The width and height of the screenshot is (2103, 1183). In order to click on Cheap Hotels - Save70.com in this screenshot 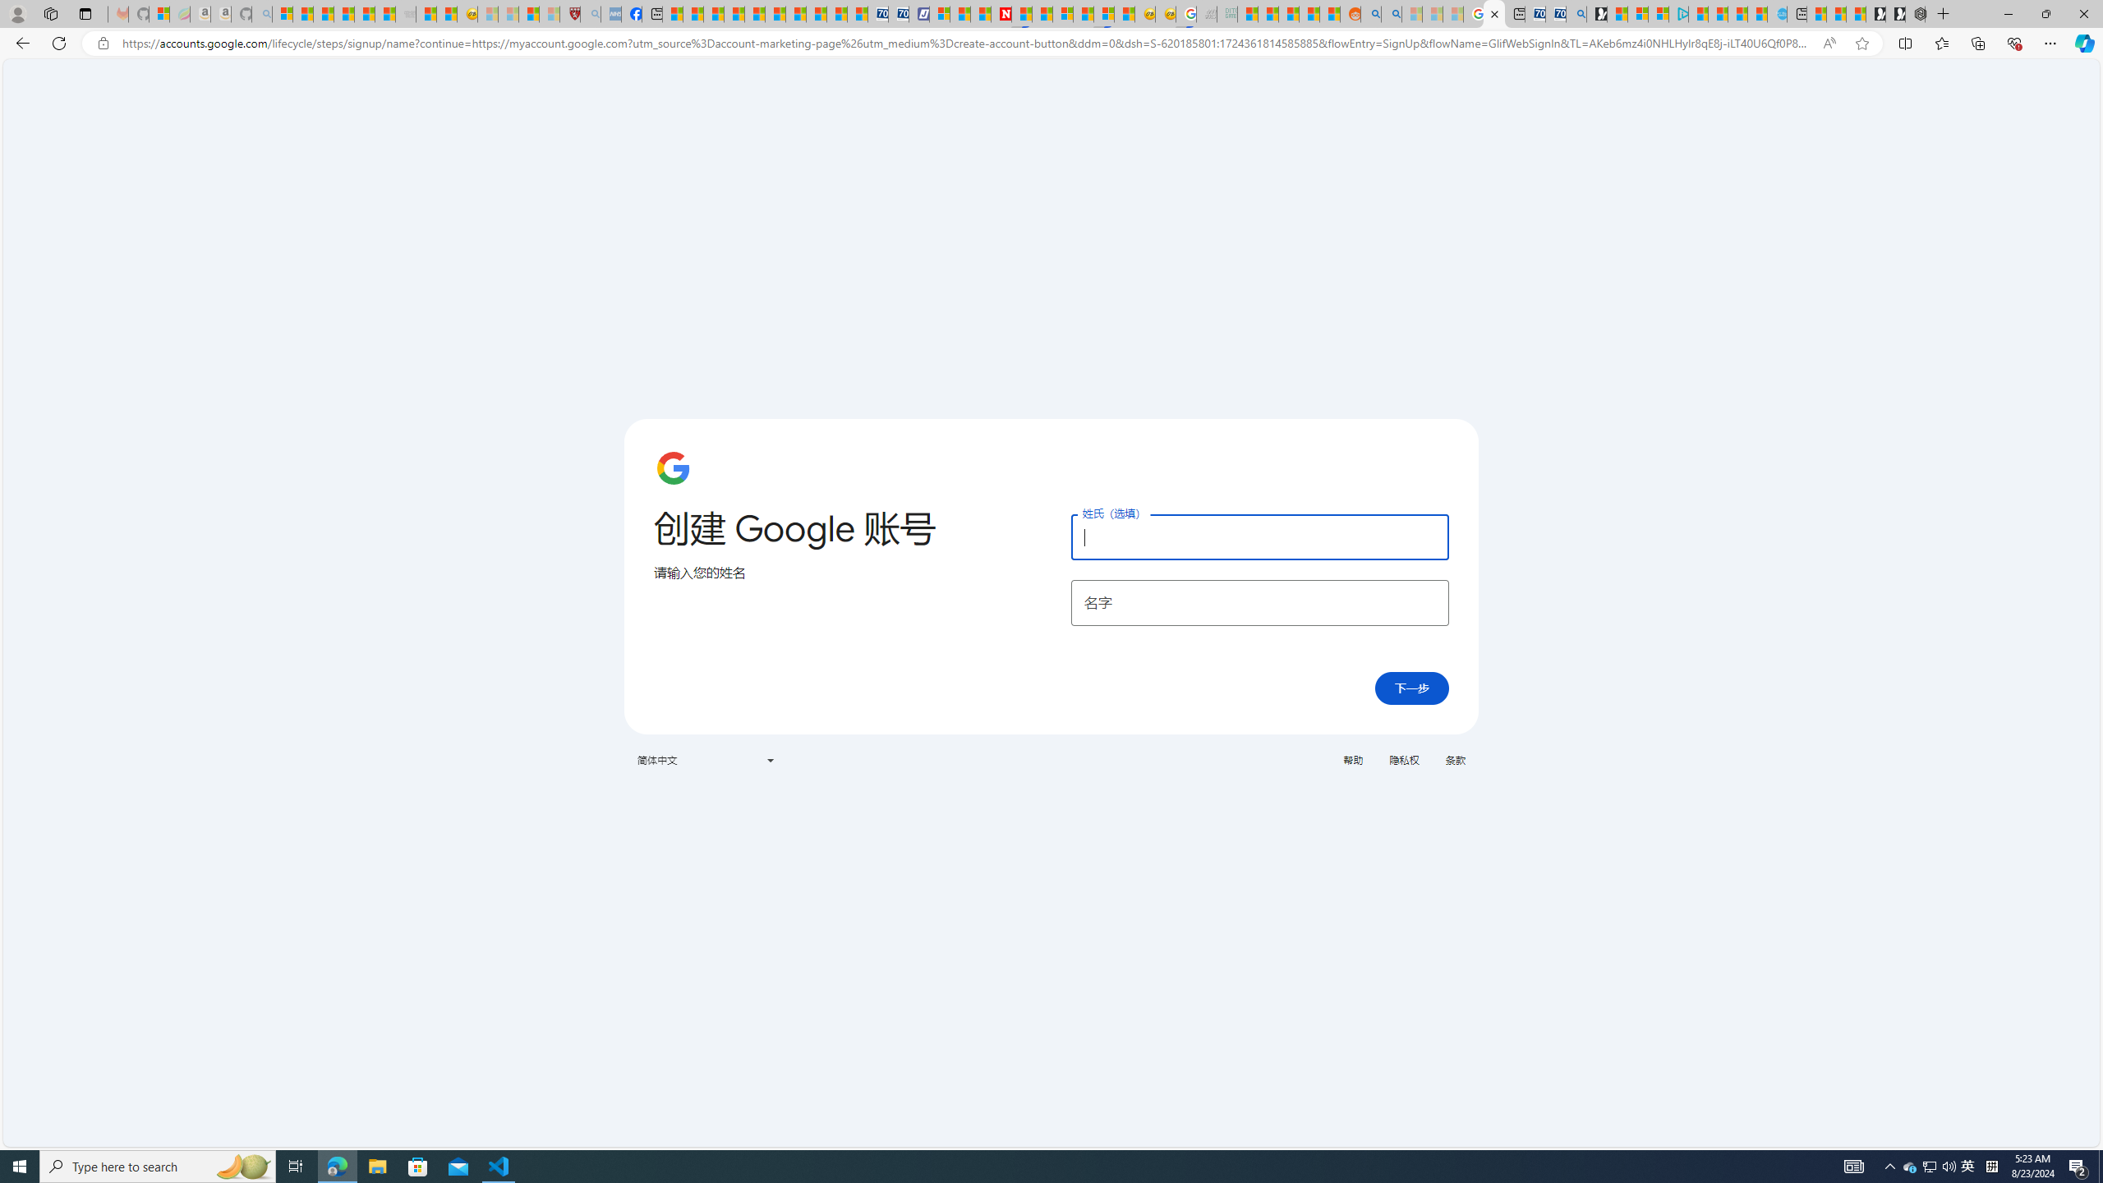, I will do `click(899, 14)`.